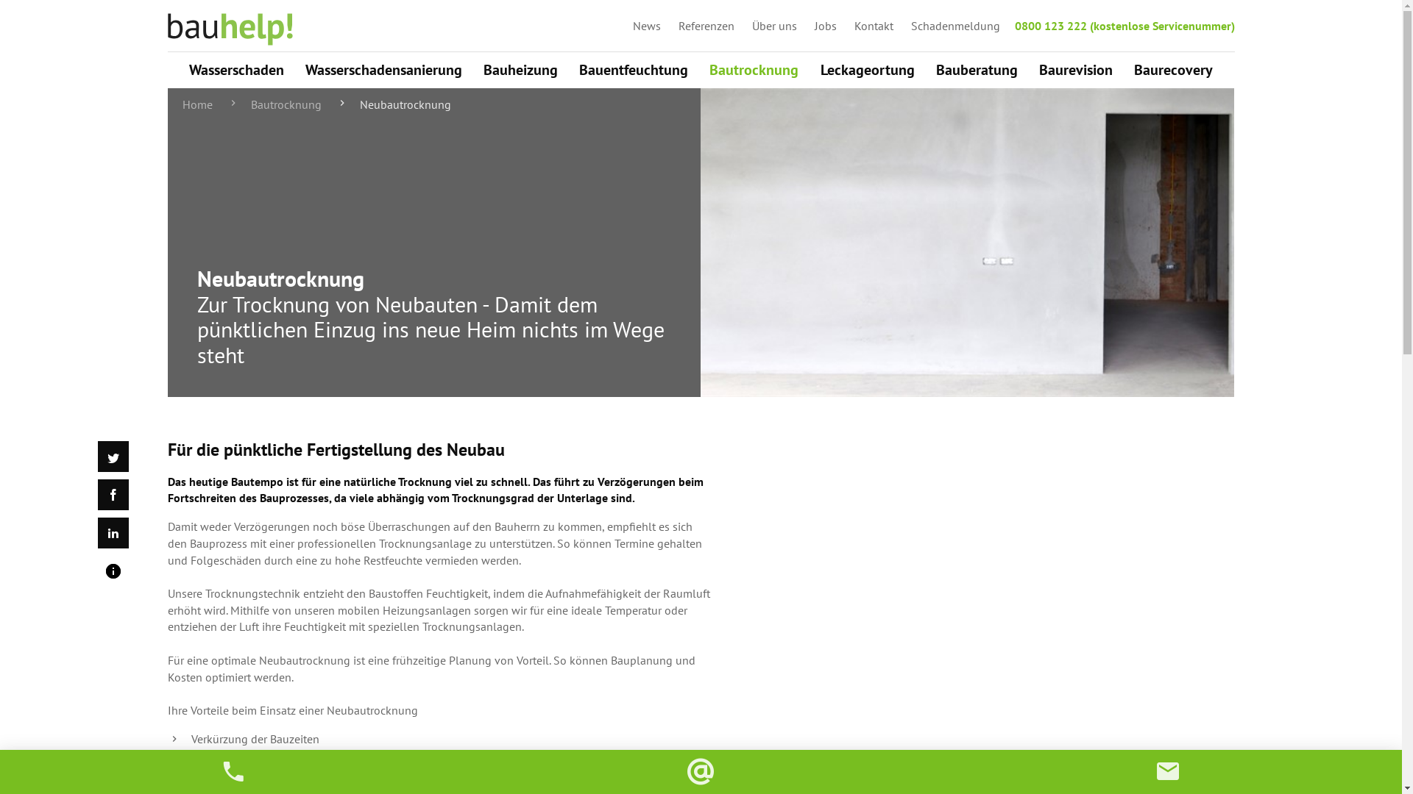 The width and height of the screenshot is (1413, 794). I want to click on 0800 123 222 (kostenlose Servicenummer), so click(1125, 26).